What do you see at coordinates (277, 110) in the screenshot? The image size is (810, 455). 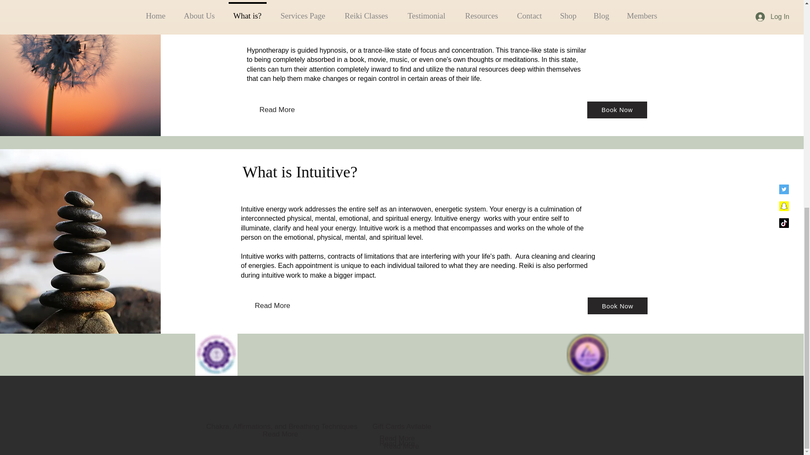 I see `Read More` at bounding box center [277, 110].